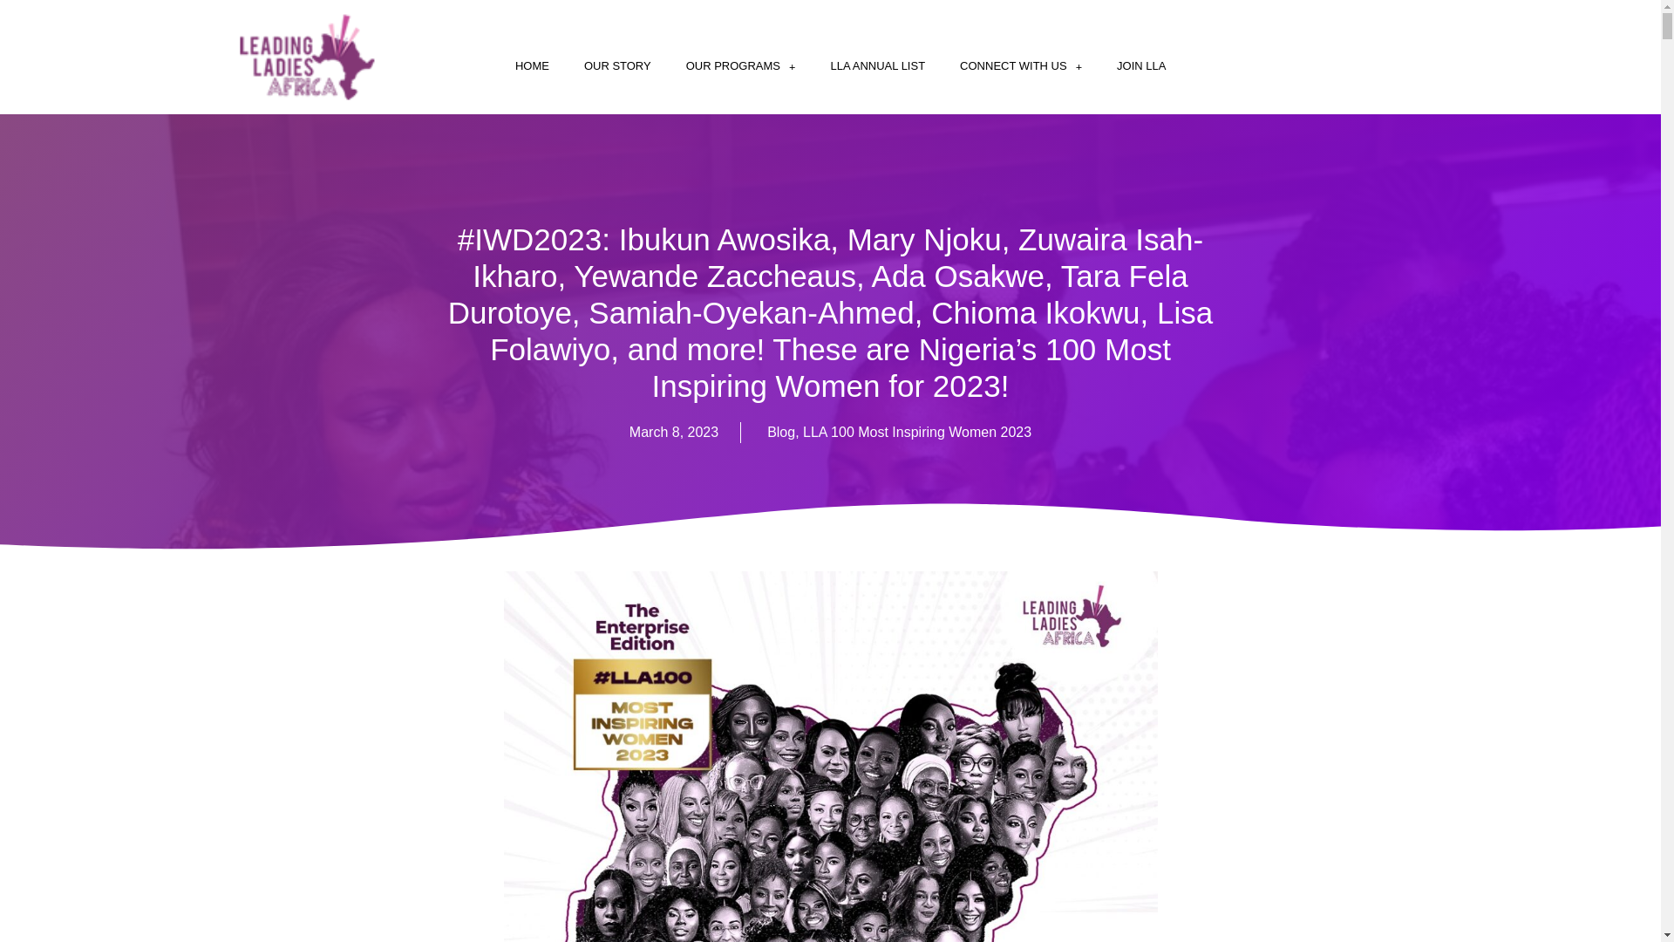  Describe the element at coordinates (1020, 66) in the screenshot. I see `CONNECT WITH US` at that location.